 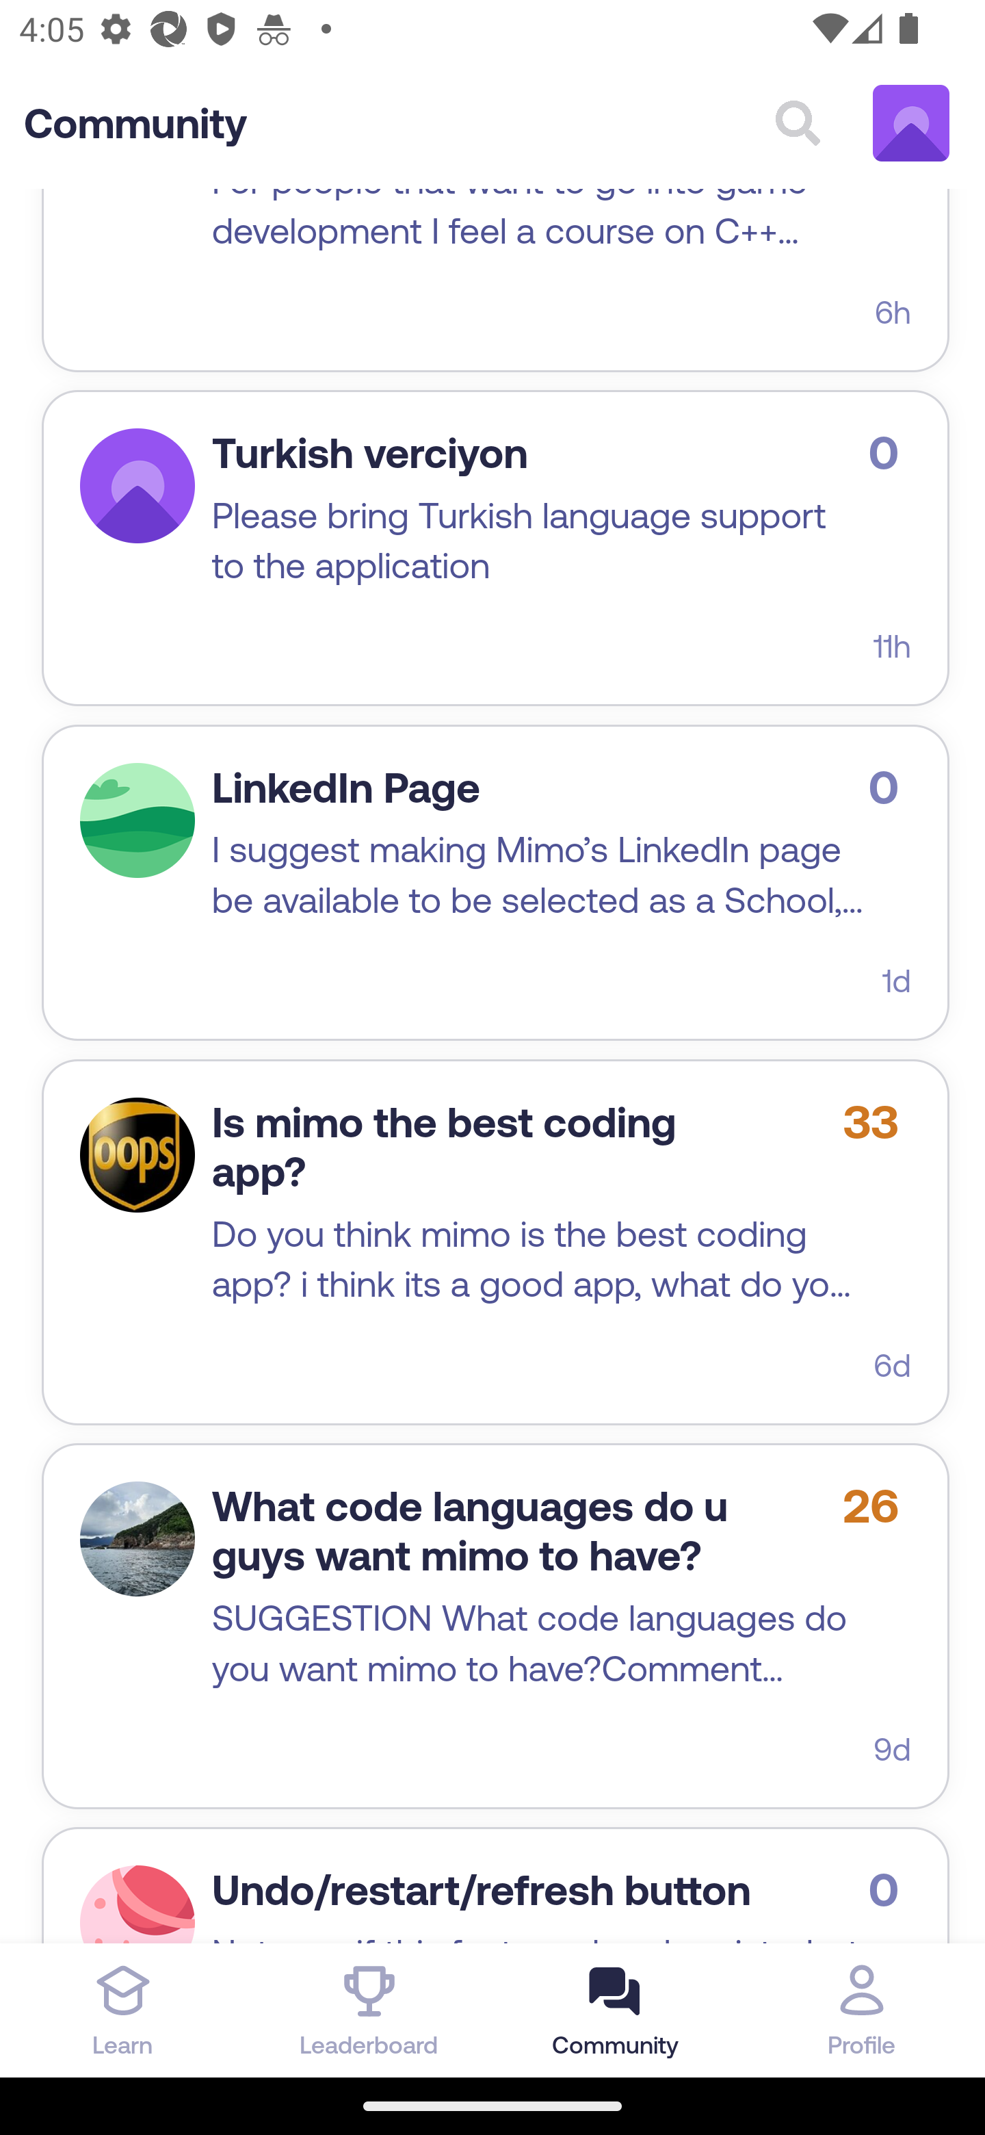 I want to click on Profile, so click(x=862, y=2010).